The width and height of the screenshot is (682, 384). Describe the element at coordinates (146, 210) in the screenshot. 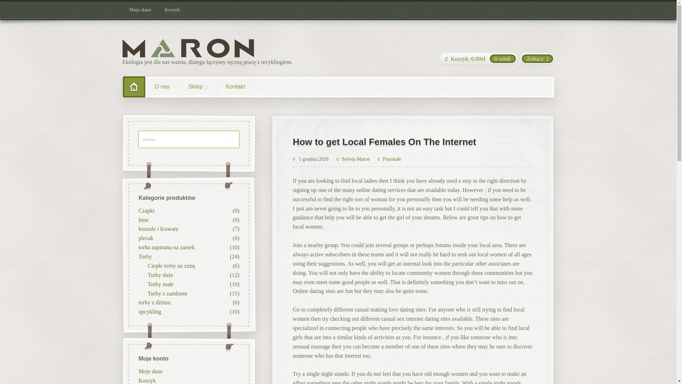

I see `Czapki` at that location.